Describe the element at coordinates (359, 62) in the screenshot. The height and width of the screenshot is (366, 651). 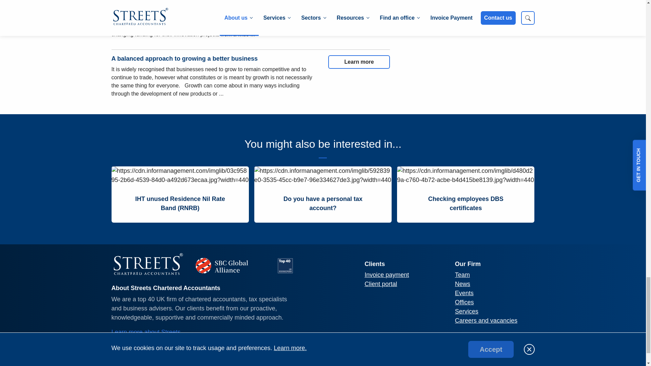
I see `Read A balanced approach to growing a better business` at that location.